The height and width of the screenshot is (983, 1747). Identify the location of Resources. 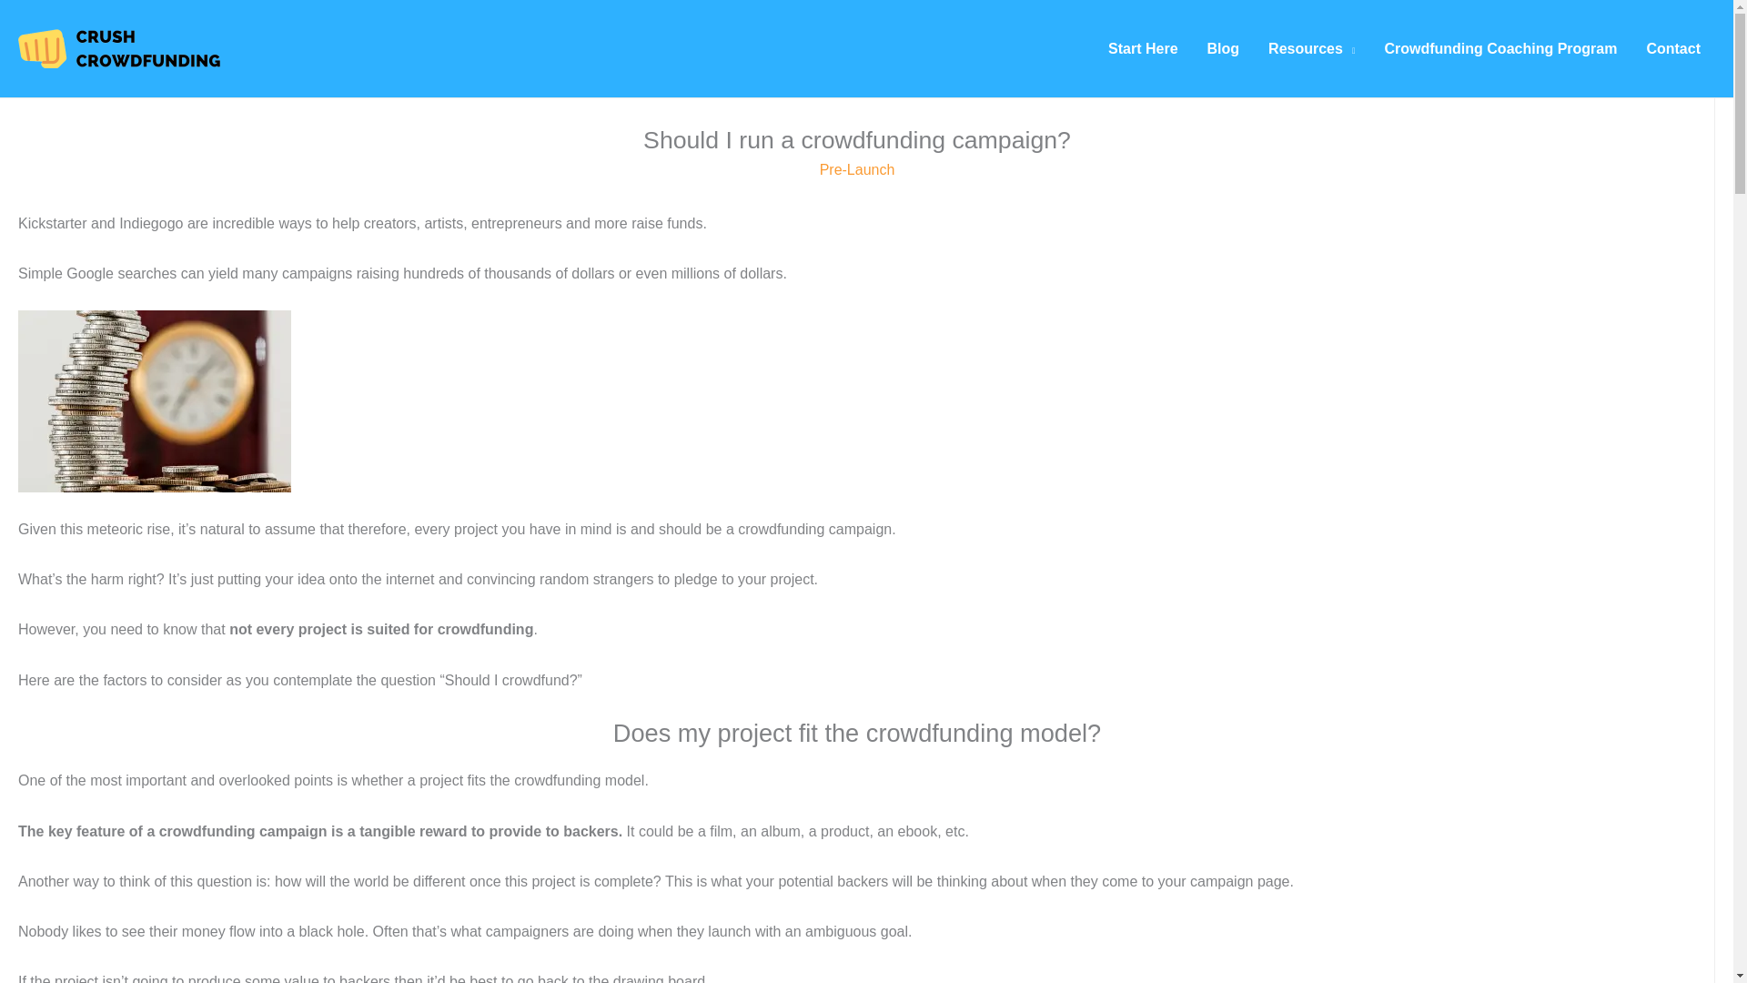
(1312, 49).